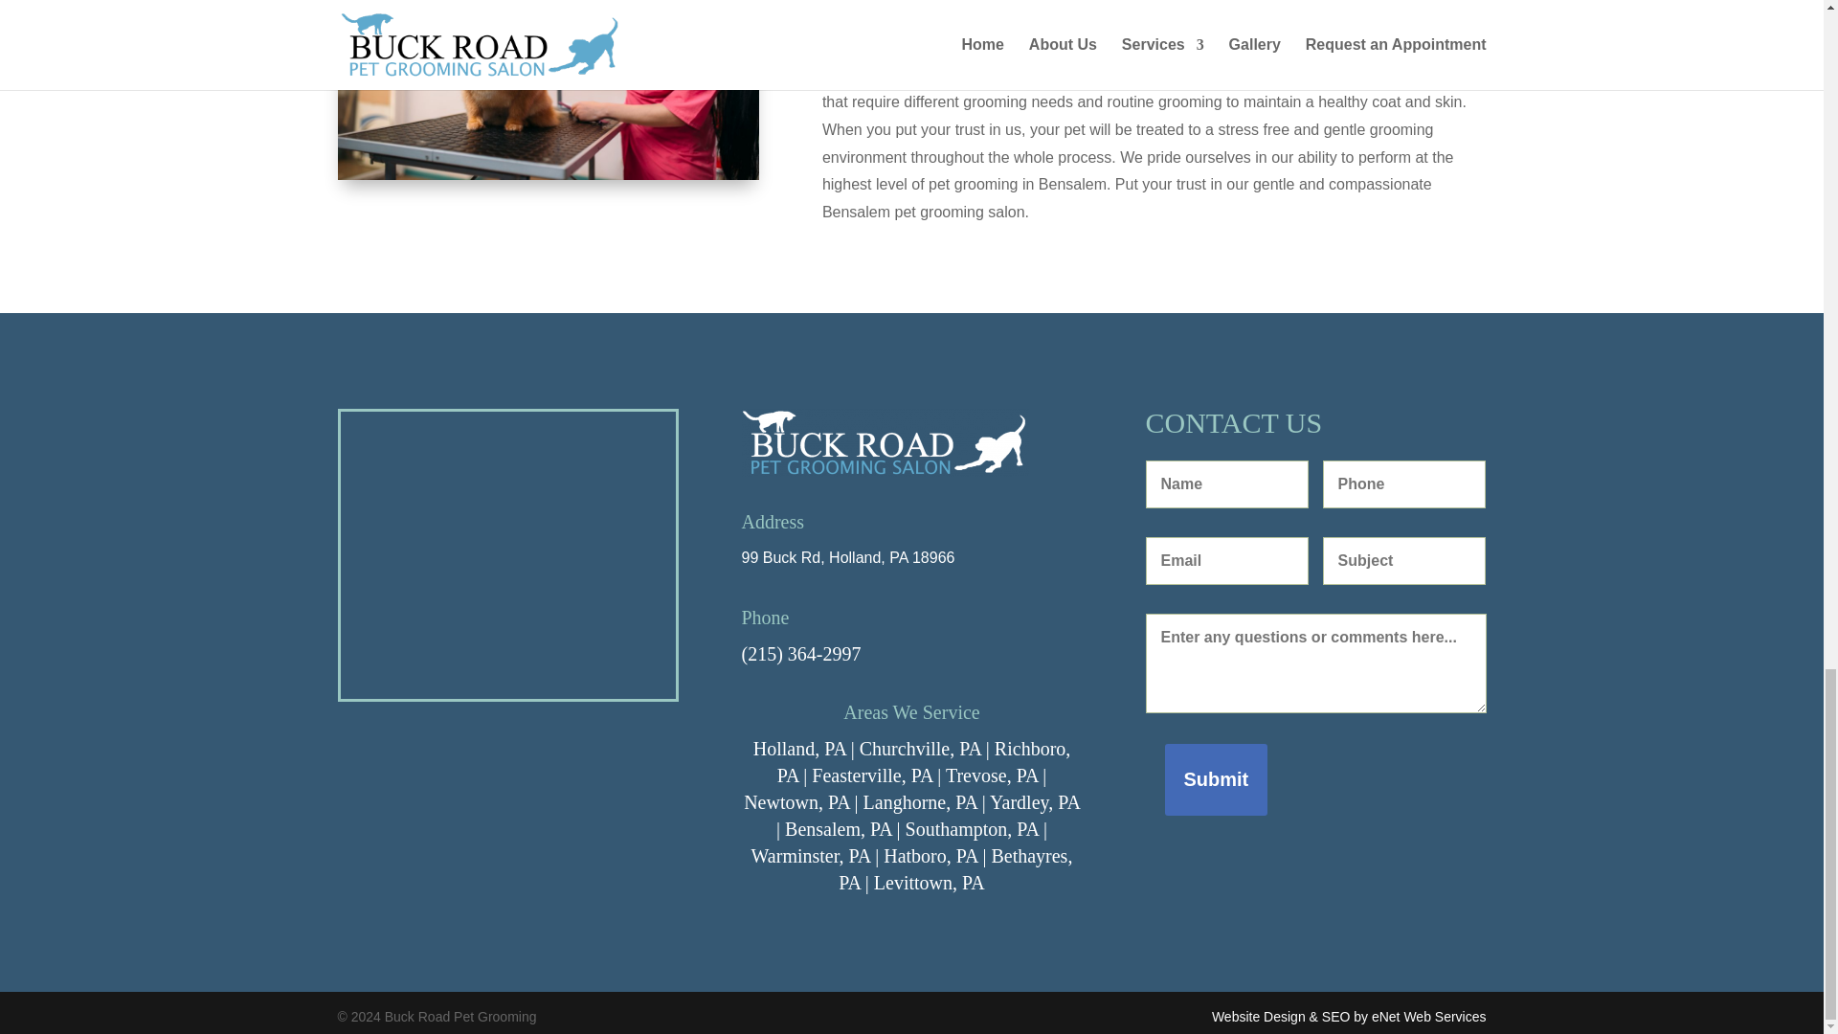 Image resolution: width=1838 pixels, height=1034 pixels. I want to click on Yardley, PA, so click(1035, 802).